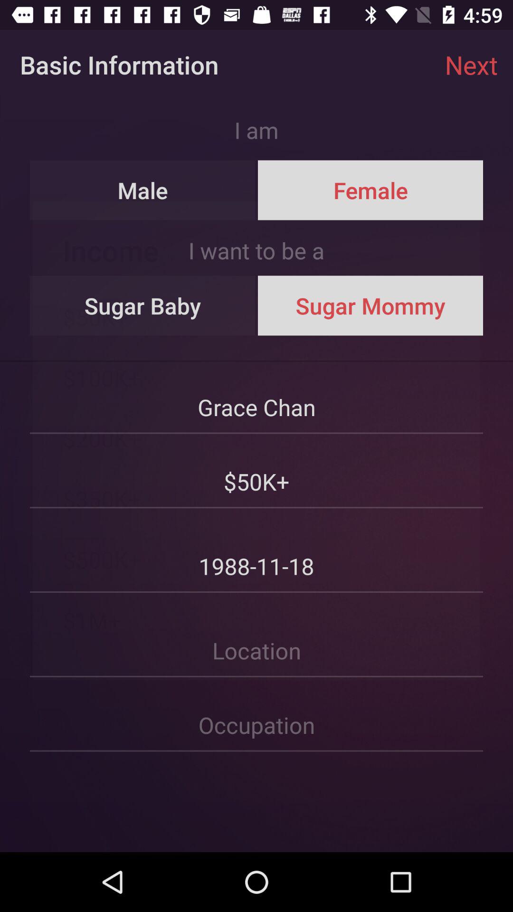  What do you see at coordinates (256, 397) in the screenshot?
I see `click the grace chan item` at bounding box center [256, 397].